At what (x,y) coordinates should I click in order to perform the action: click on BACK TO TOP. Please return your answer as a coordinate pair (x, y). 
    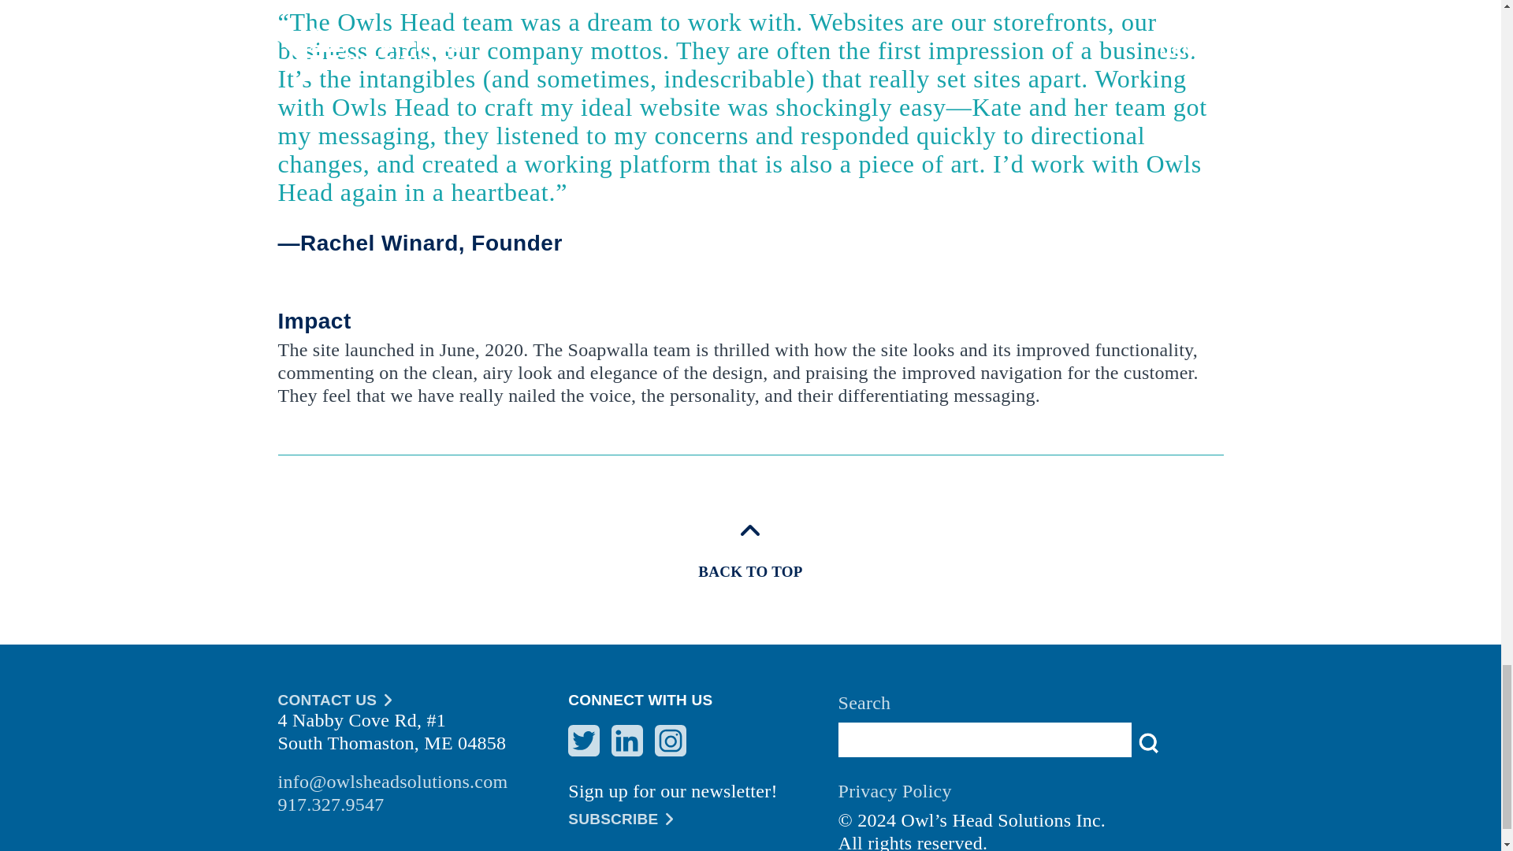
    Looking at the image, I should click on (749, 549).